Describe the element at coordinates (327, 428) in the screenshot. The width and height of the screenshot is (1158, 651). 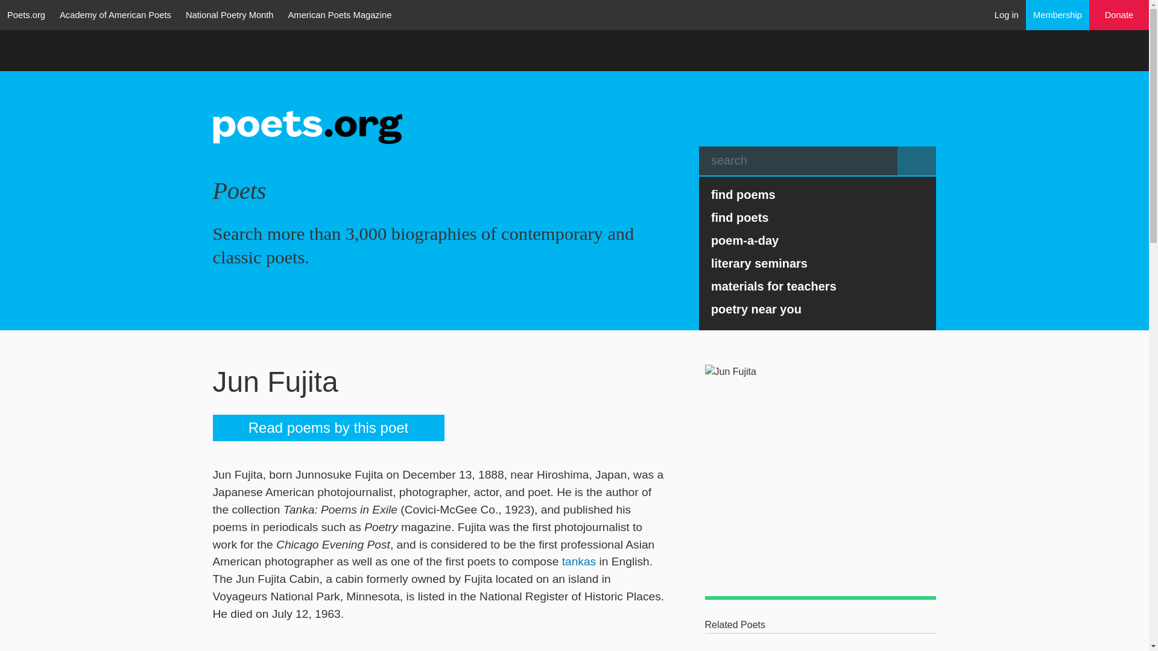
I see `Read poems by this poet` at that location.